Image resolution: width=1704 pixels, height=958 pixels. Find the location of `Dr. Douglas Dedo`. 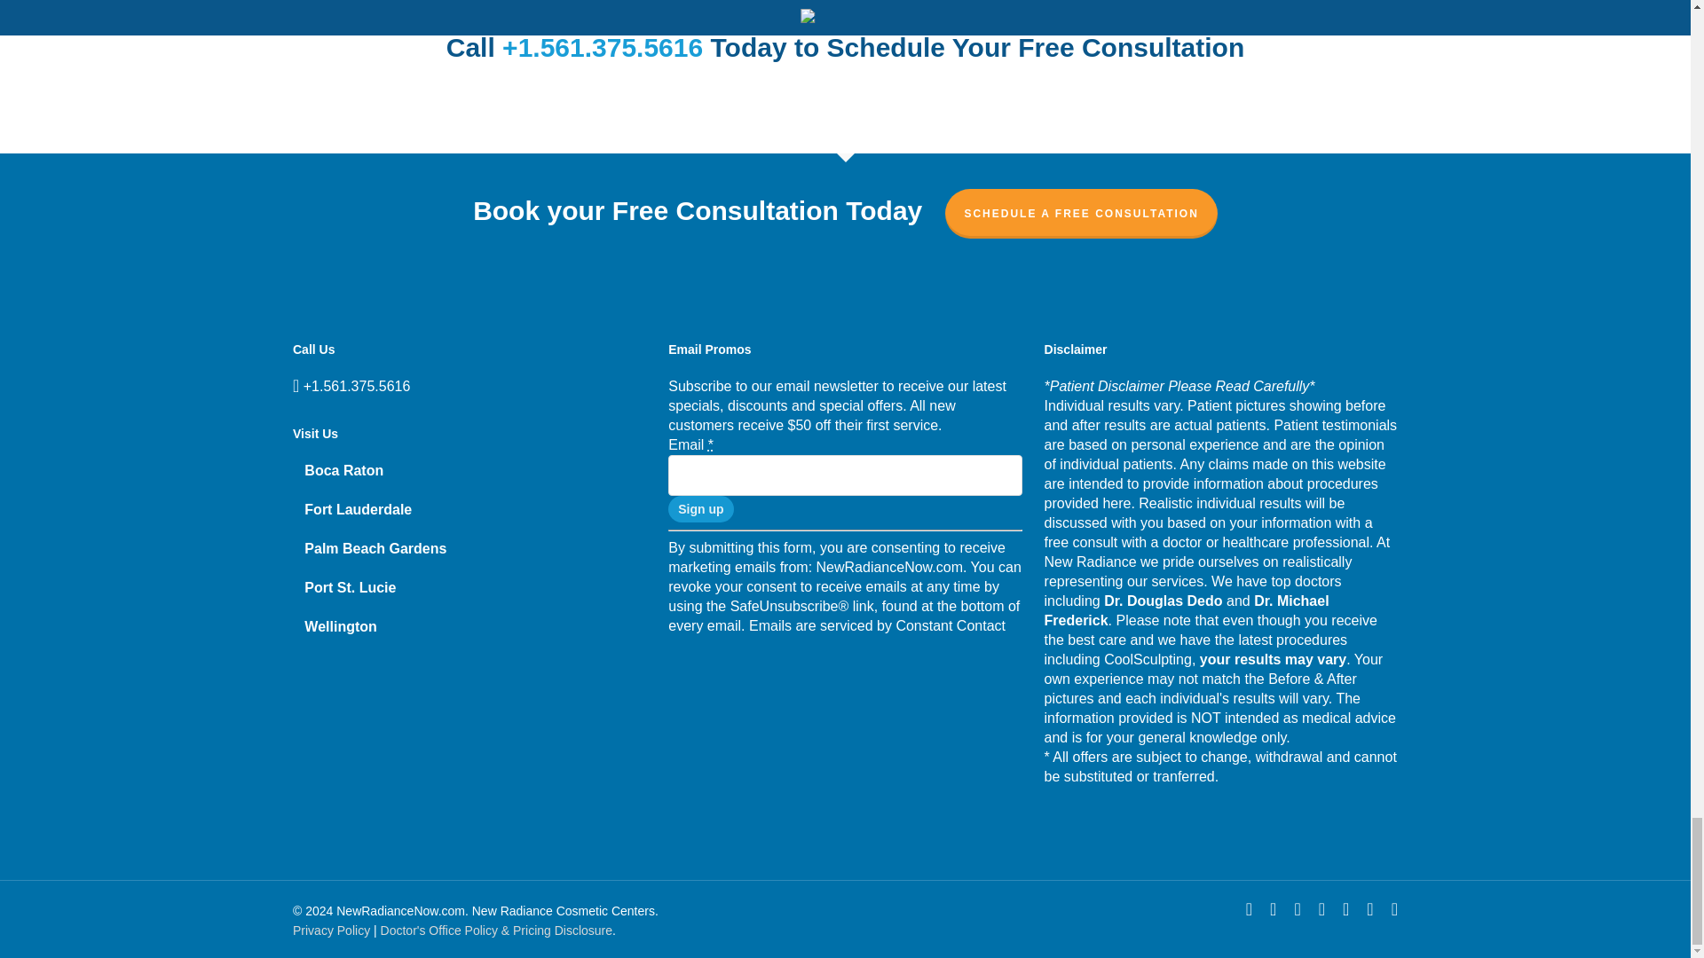

Dr. Douglas Dedo is located at coordinates (1163, 600).